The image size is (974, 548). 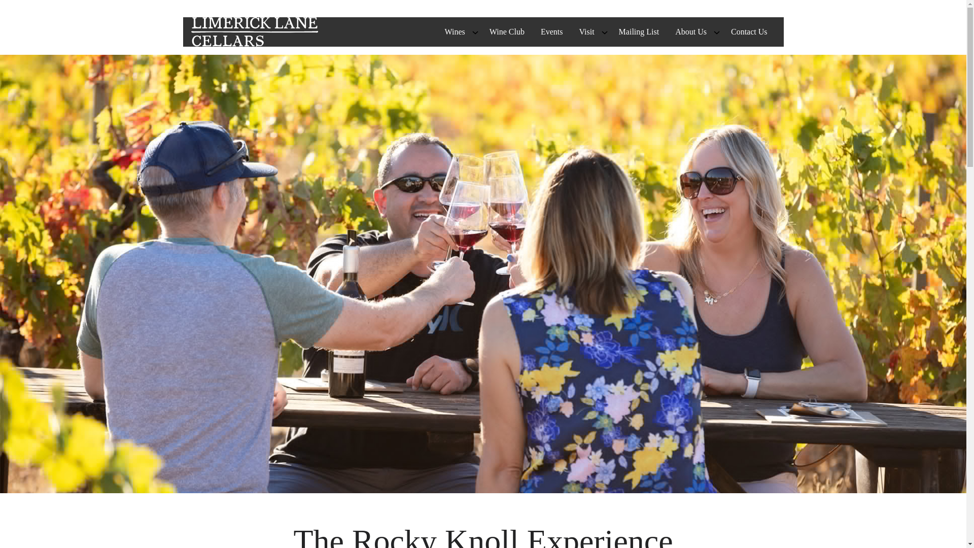 What do you see at coordinates (455, 32) in the screenshot?
I see `Wines` at bounding box center [455, 32].